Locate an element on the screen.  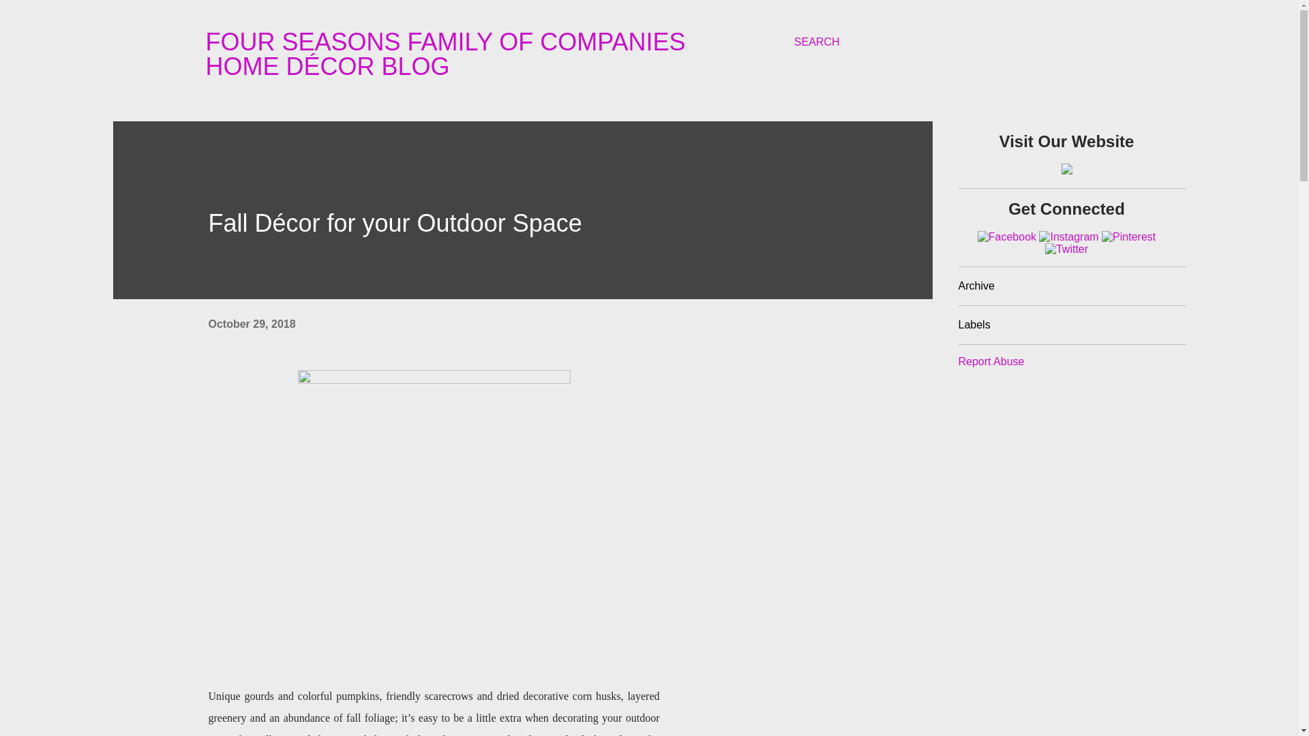
SEARCH is located at coordinates (817, 42).